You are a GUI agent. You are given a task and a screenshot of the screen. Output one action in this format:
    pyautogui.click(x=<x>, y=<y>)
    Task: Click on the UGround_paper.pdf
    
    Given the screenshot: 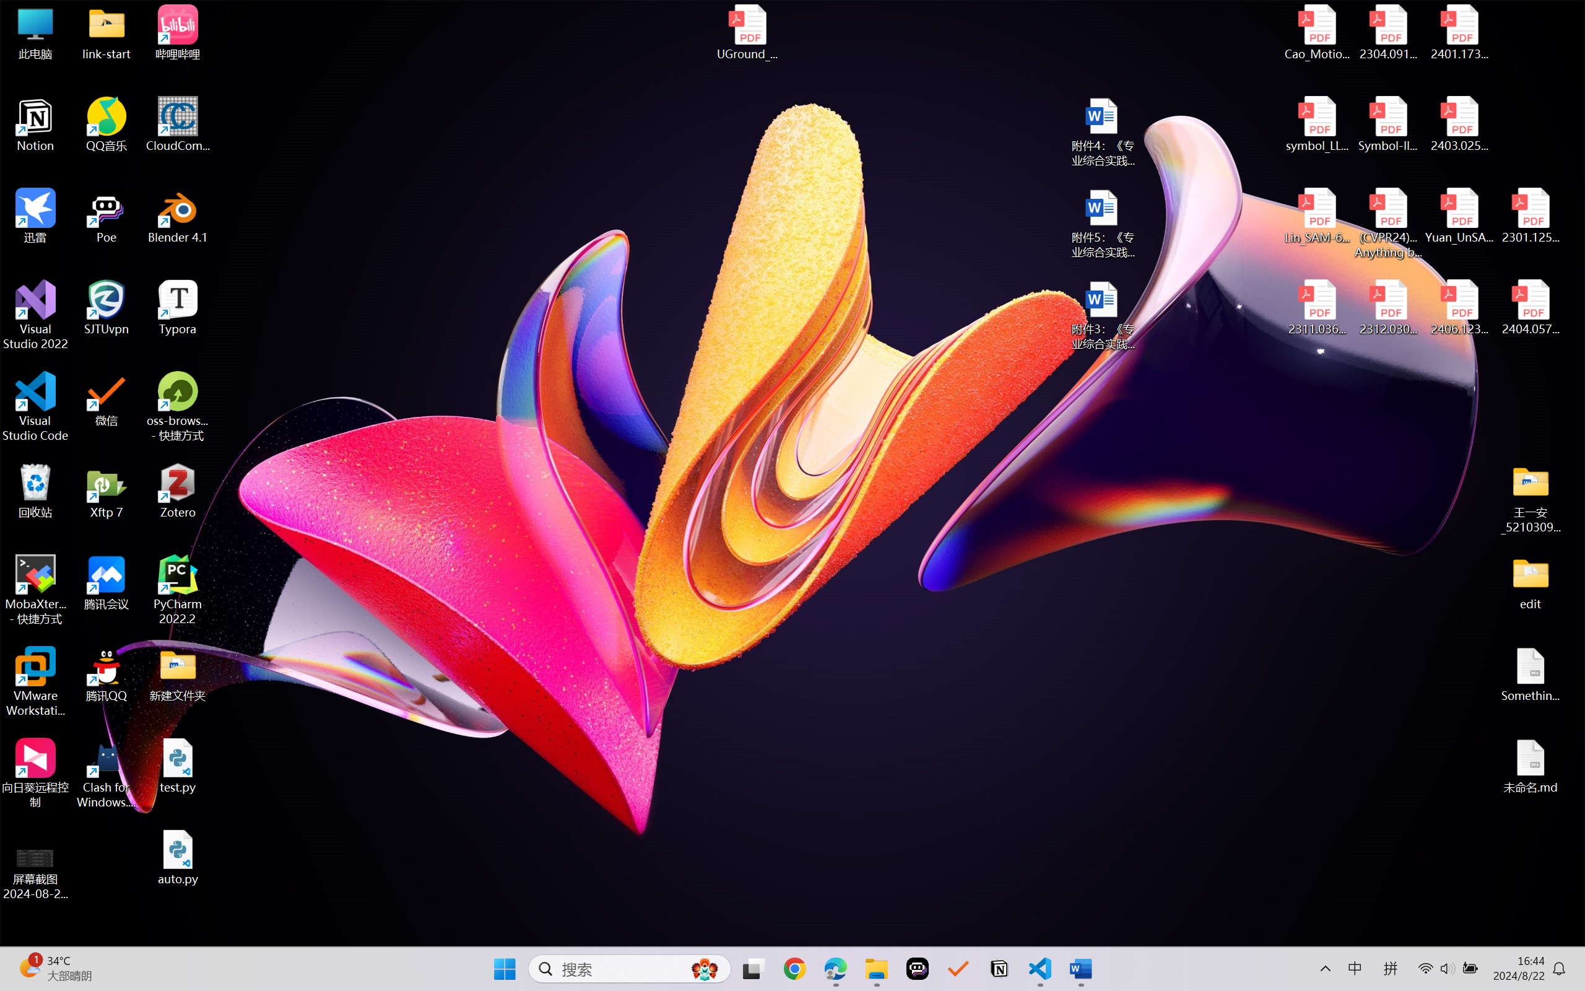 What is the action you would take?
    pyautogui.click(x=747, y=32)
    